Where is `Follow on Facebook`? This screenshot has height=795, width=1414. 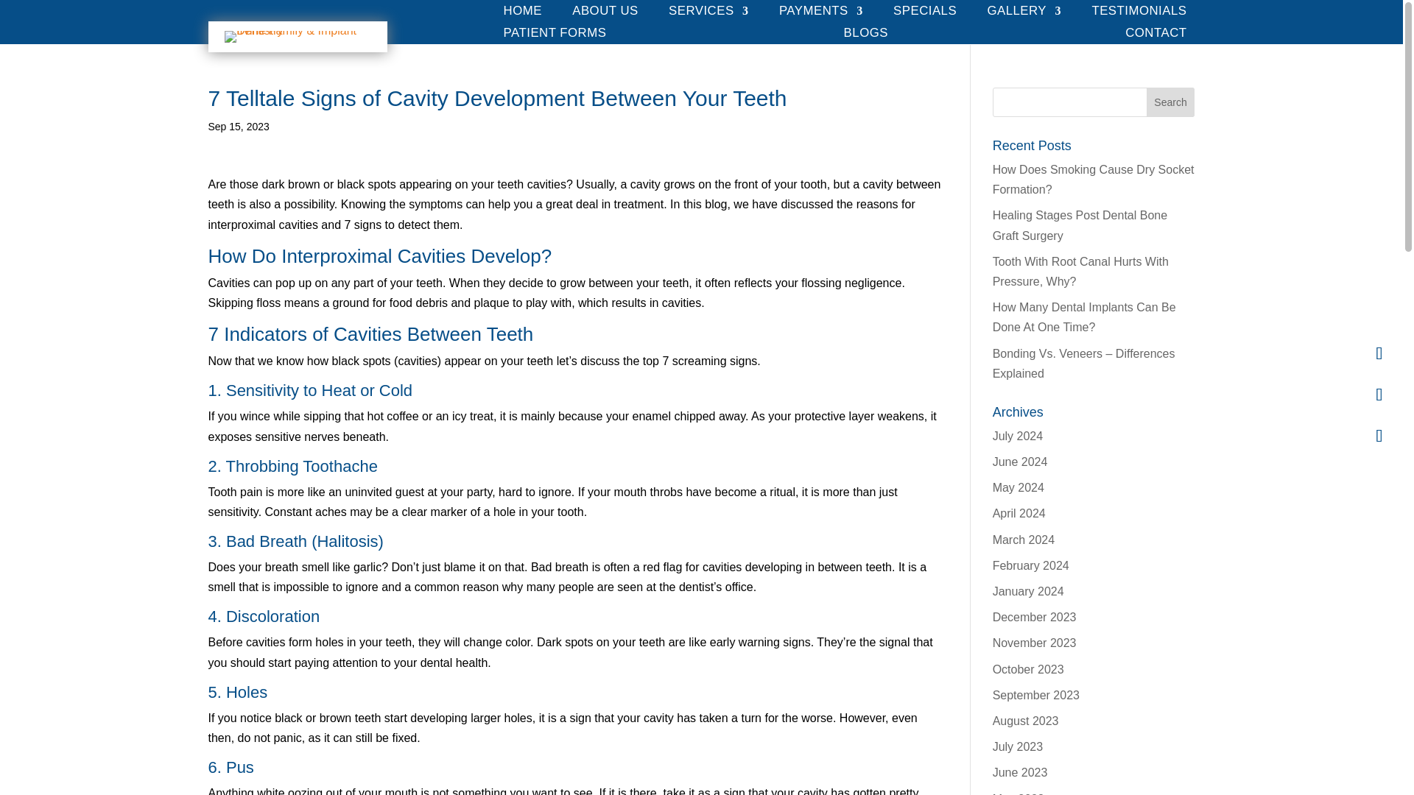
Follow on Facebook is located at coordinates (1379, 353).